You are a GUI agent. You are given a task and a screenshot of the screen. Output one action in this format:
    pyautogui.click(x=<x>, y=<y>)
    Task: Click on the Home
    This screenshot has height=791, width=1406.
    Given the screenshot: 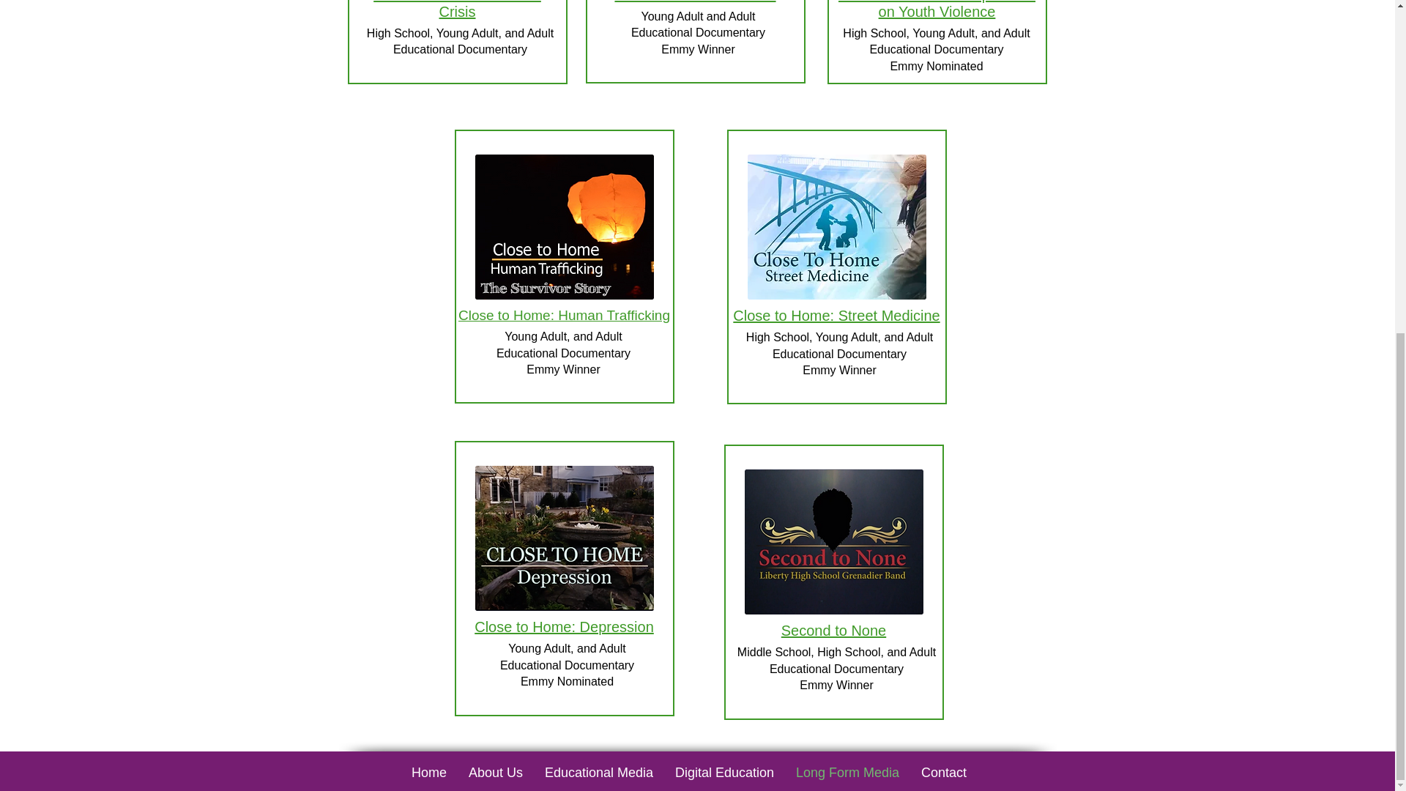 What is the action you would take?
    pyautogui.click(x=429, y=772)
    